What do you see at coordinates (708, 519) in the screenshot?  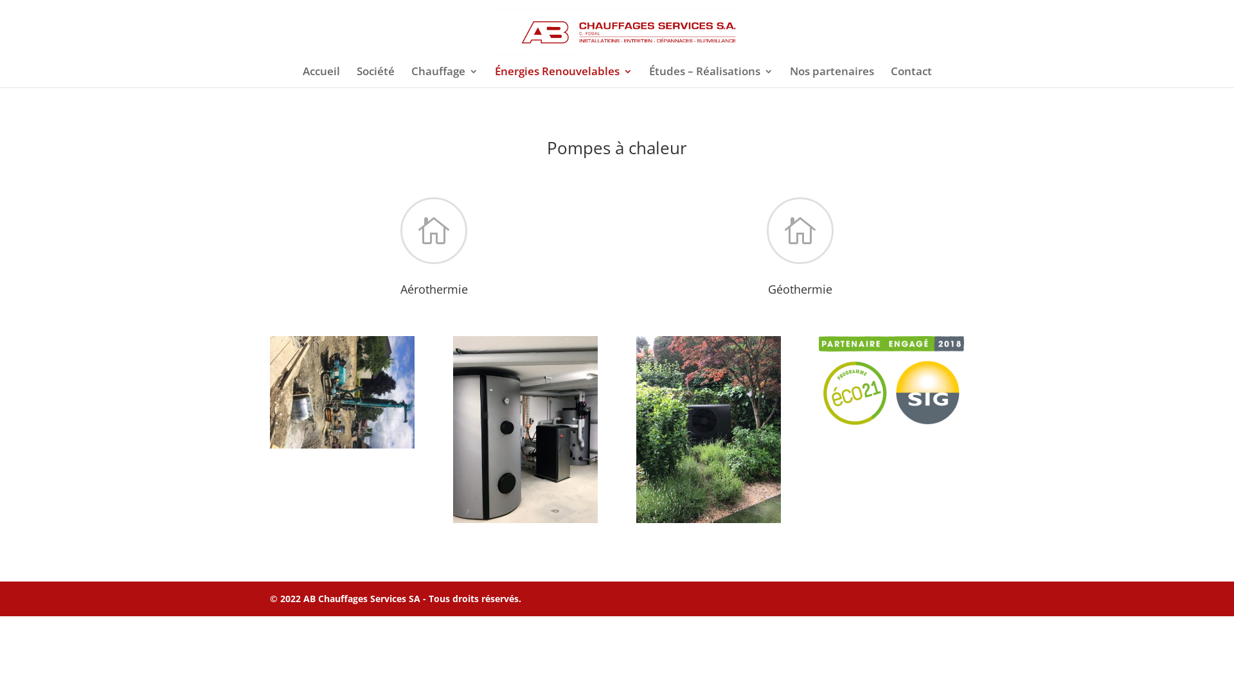 I see `Port 21` at bounding box center [708, 519].